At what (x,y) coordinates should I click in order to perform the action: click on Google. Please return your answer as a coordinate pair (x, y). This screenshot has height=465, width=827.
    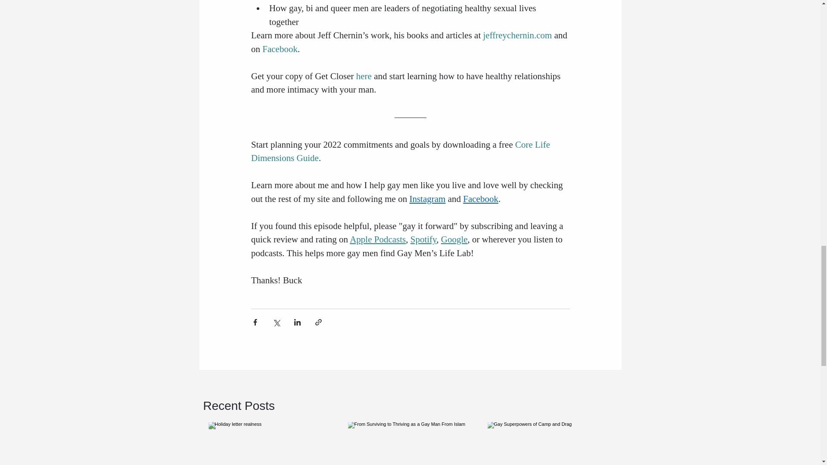
    Looking at the image, I should click on (454, 239).